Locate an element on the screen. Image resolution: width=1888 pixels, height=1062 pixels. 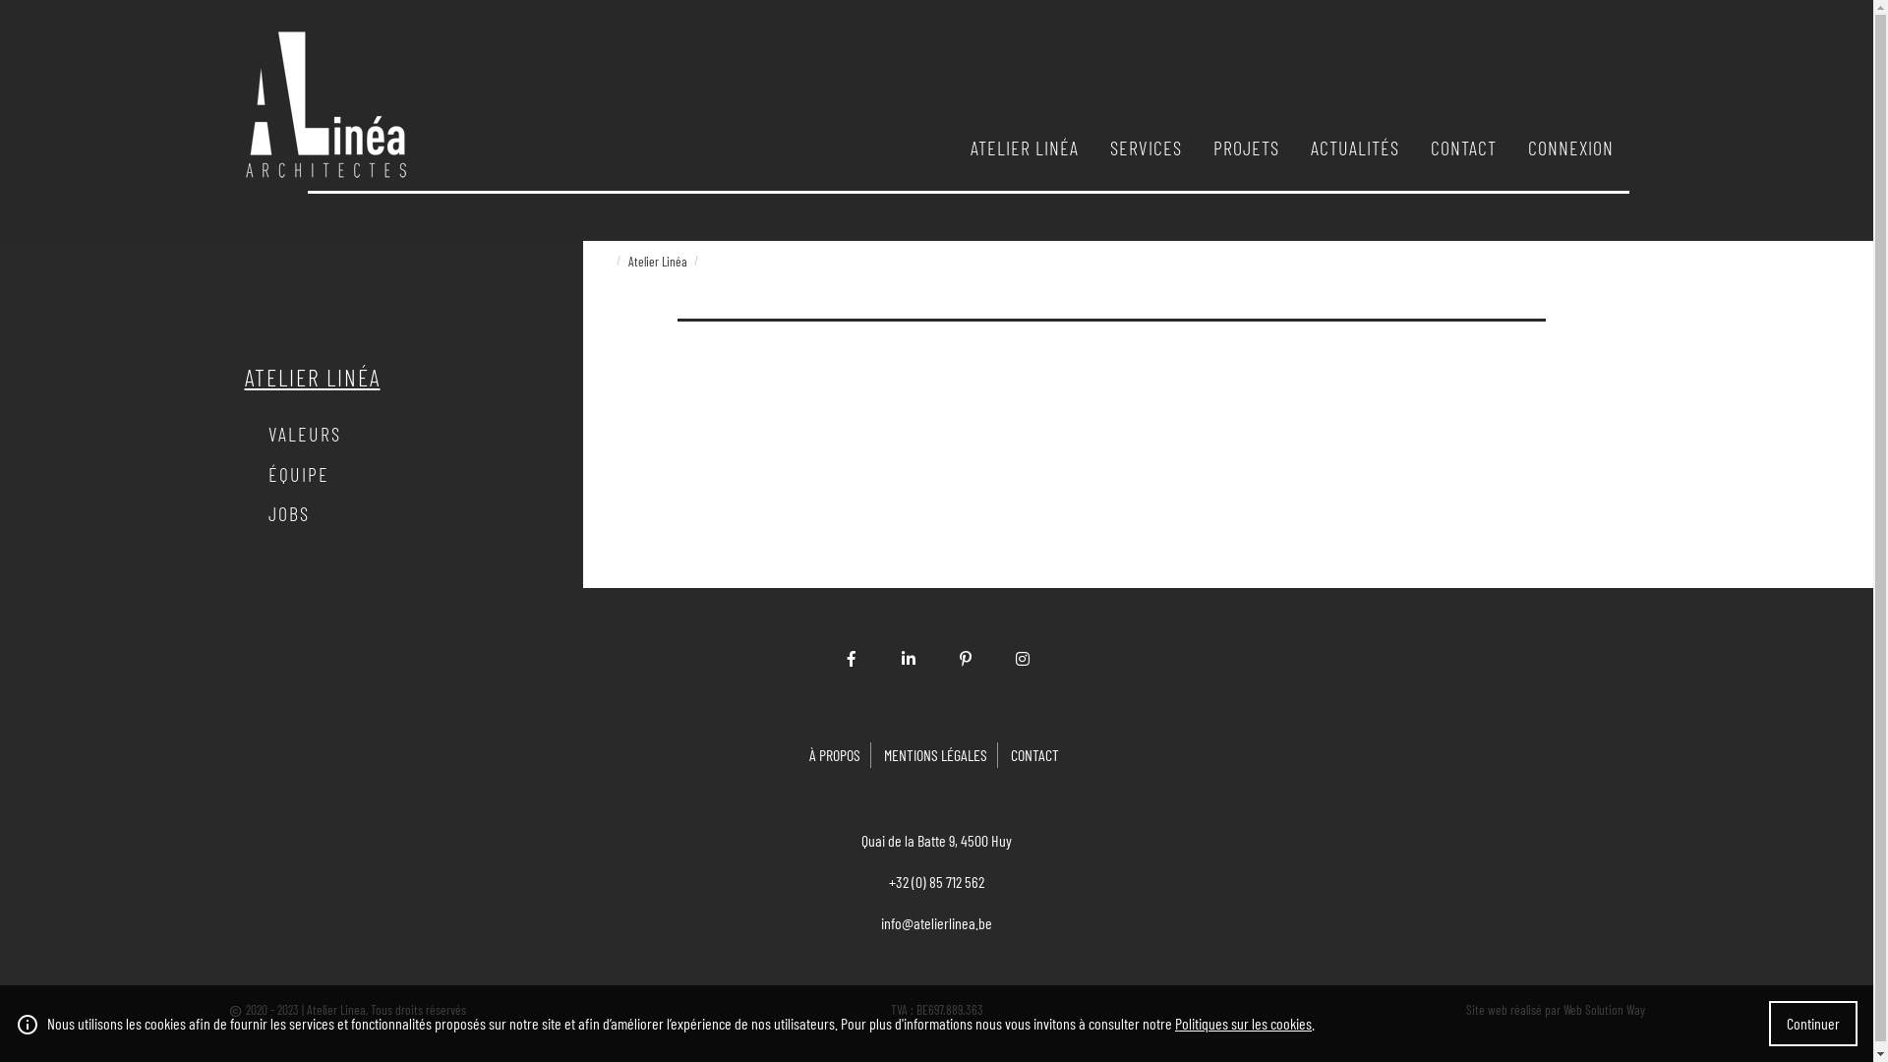
info@atelierlinea.be is located at coordinates (936, 922).